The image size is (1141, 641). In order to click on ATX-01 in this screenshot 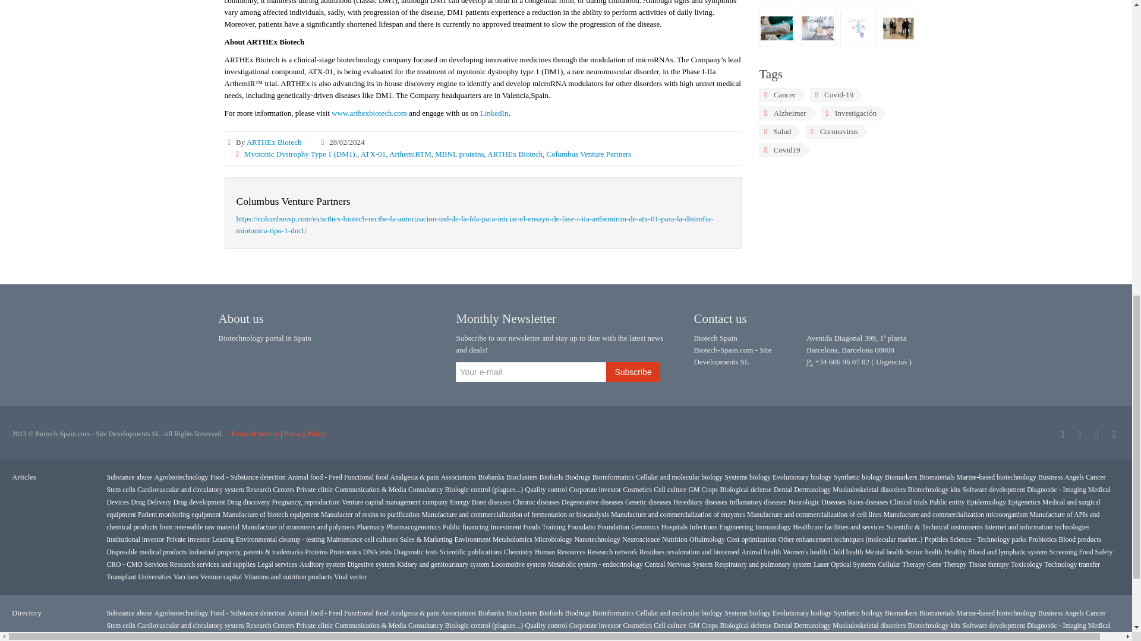, I will do `click(373, 153)`.